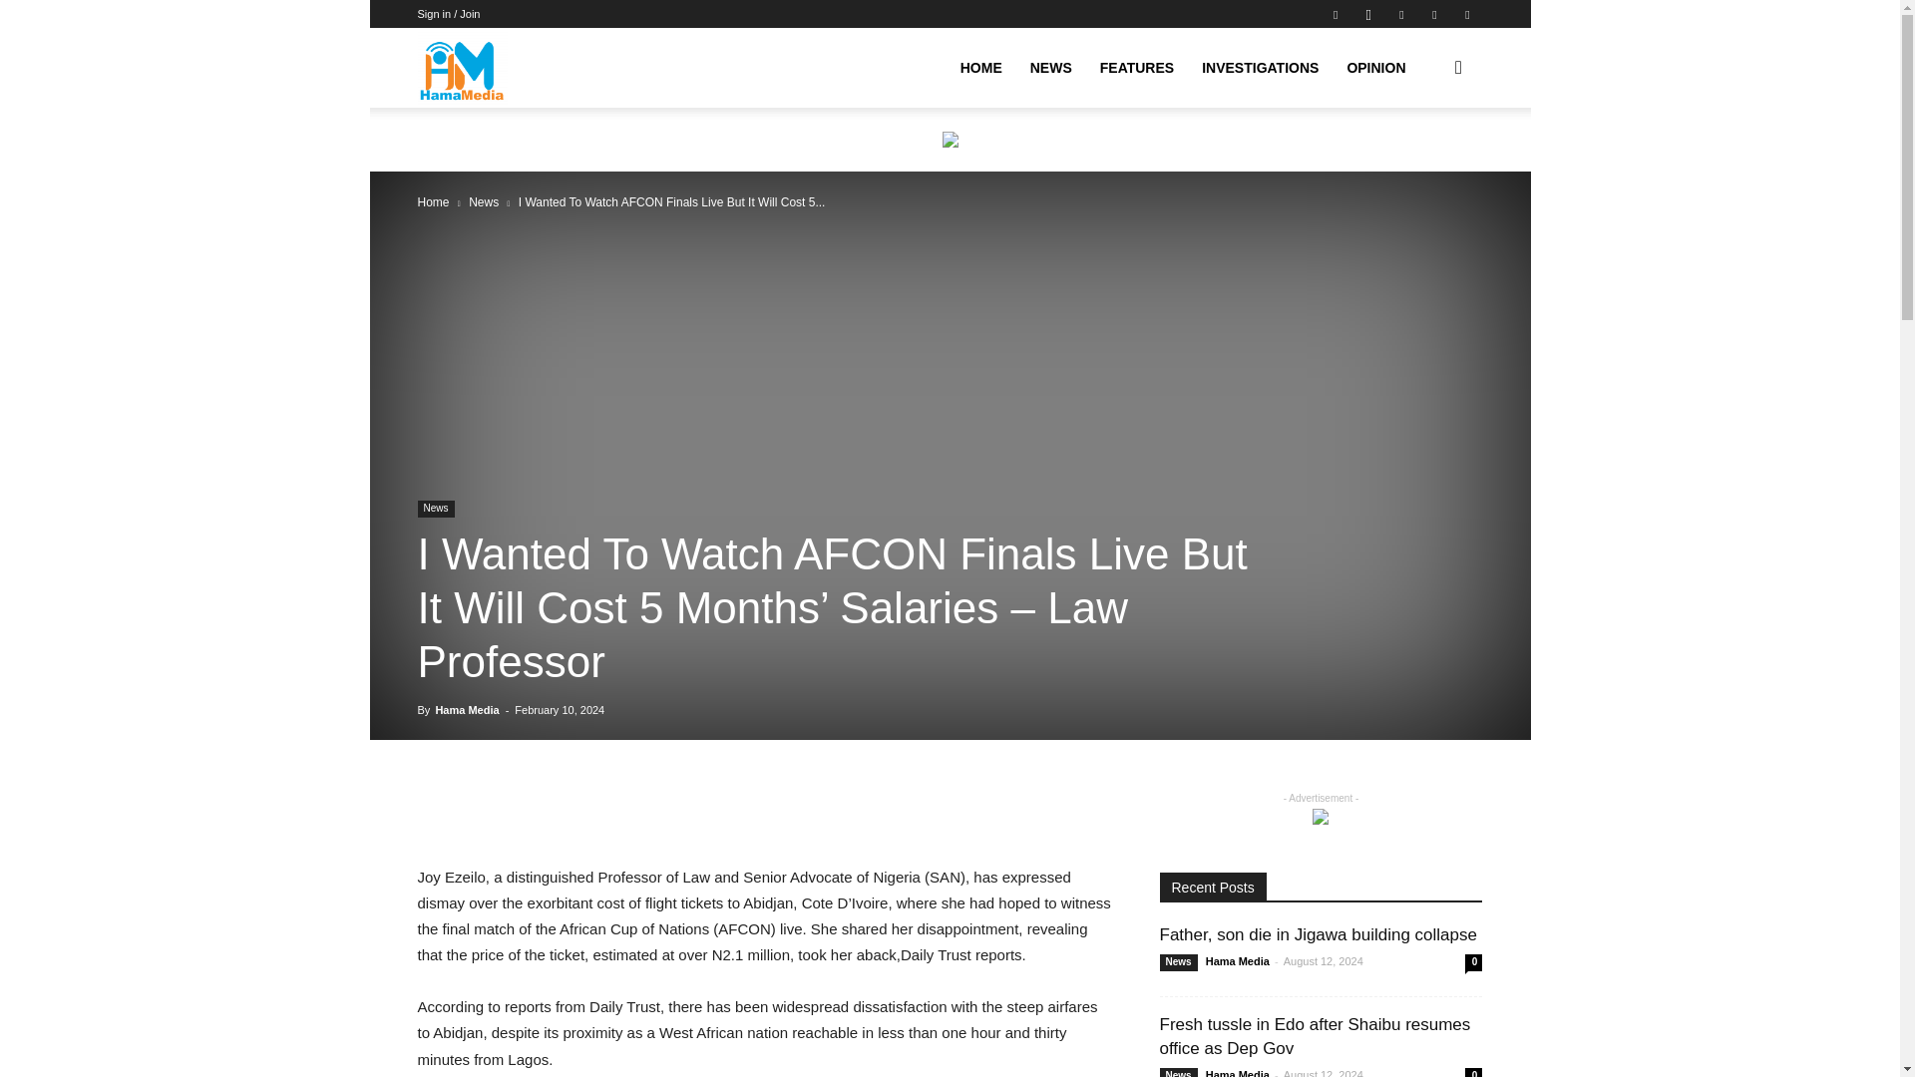 The height and width of the screenshot is (1077, 1915). Describe the element at coordinates (1260, 68) in the screenshot. I see `INVESTIGATIONS` at that location.